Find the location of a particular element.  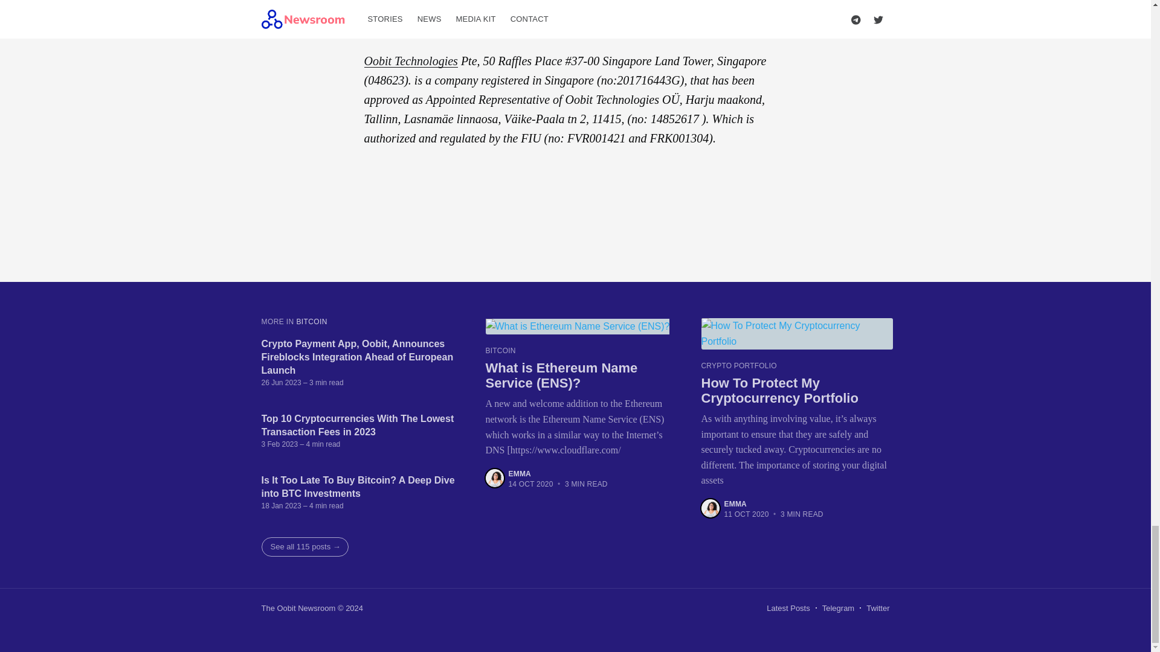

EMMA is located at coordinates (520, 473).